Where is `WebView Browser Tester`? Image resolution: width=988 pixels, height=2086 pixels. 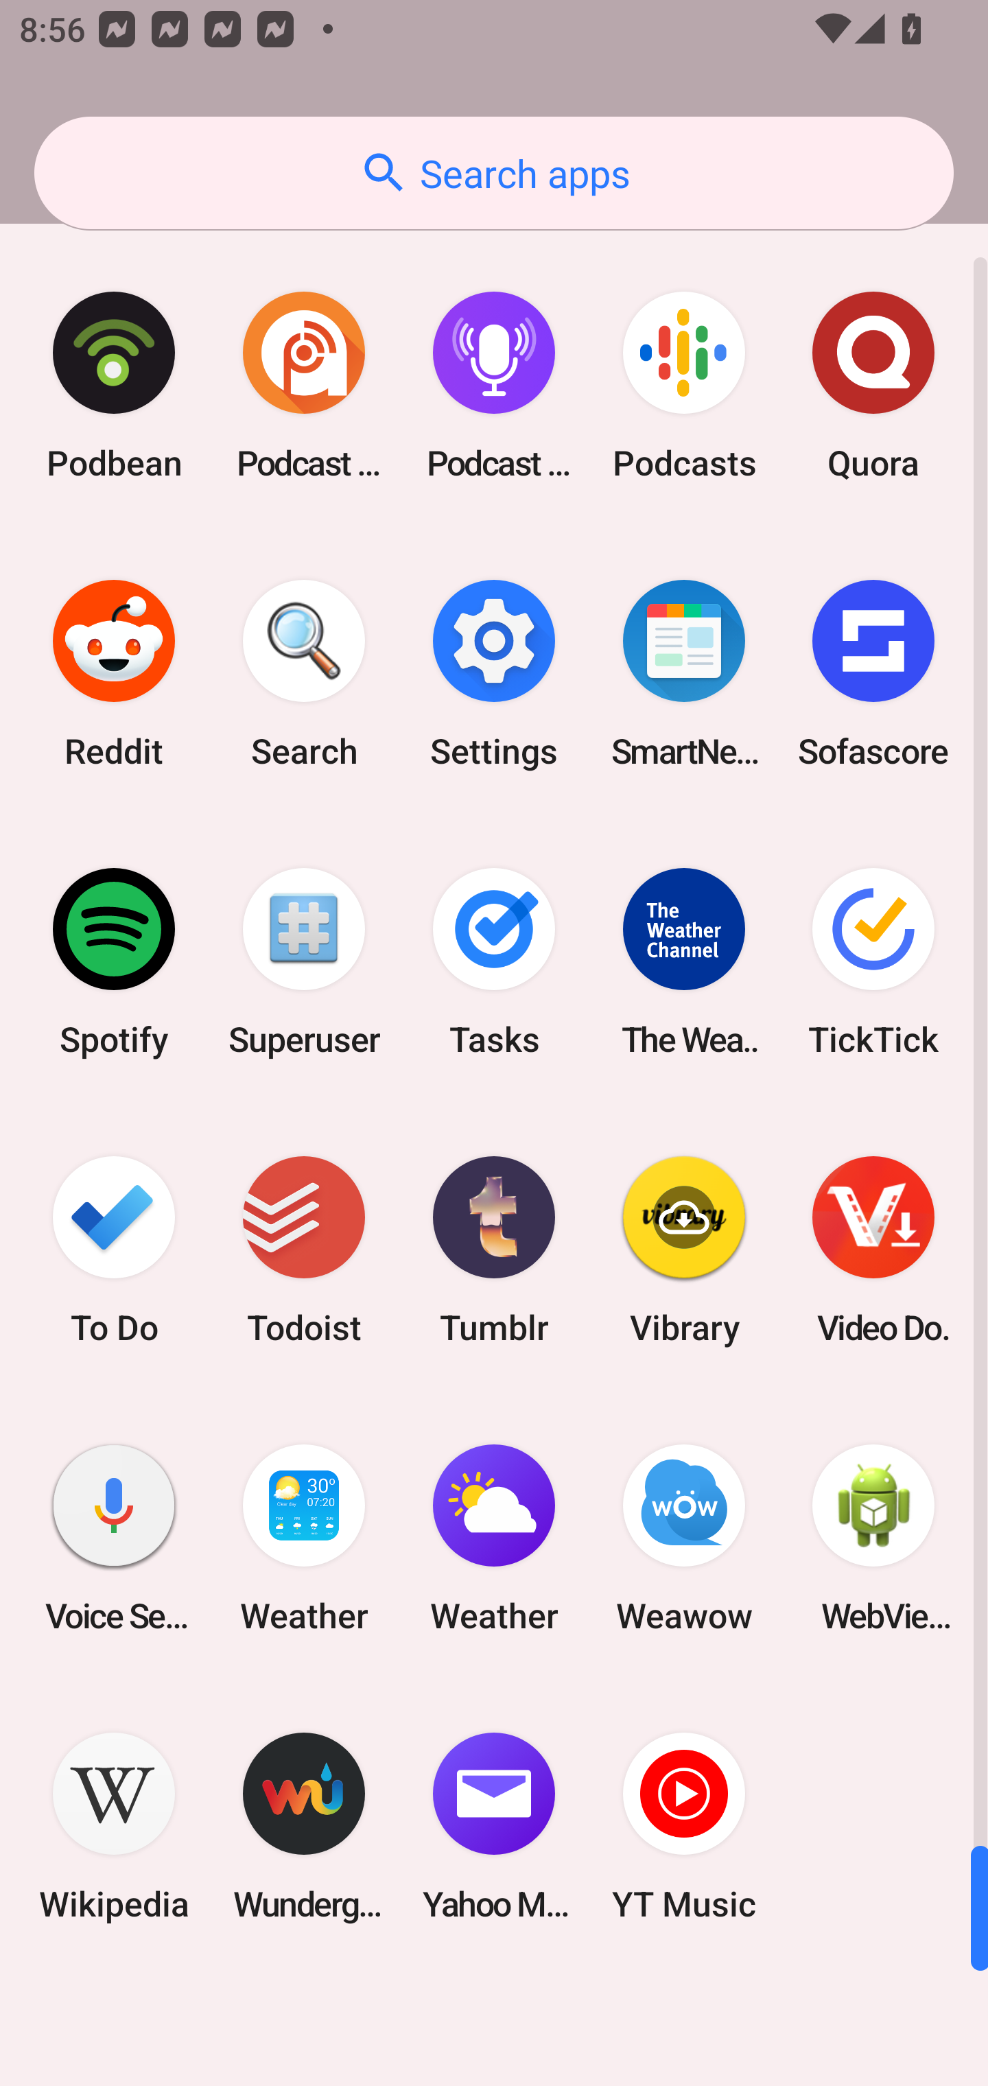
WebView Browser Tester is located at coordinates (873, 1538).